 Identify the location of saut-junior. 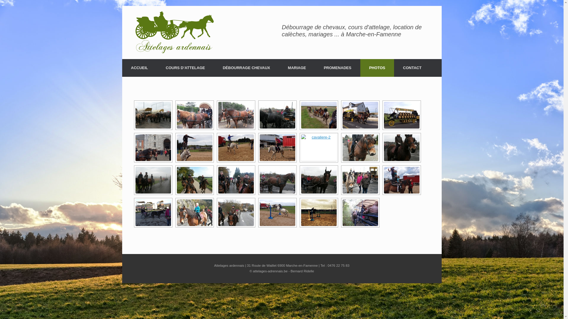
(277, 212).